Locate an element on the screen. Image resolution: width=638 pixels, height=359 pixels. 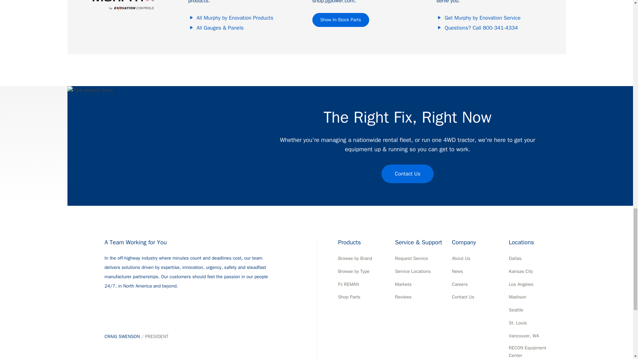
Questions? Call 800-341-4334 is located at coordinates (489, 28).